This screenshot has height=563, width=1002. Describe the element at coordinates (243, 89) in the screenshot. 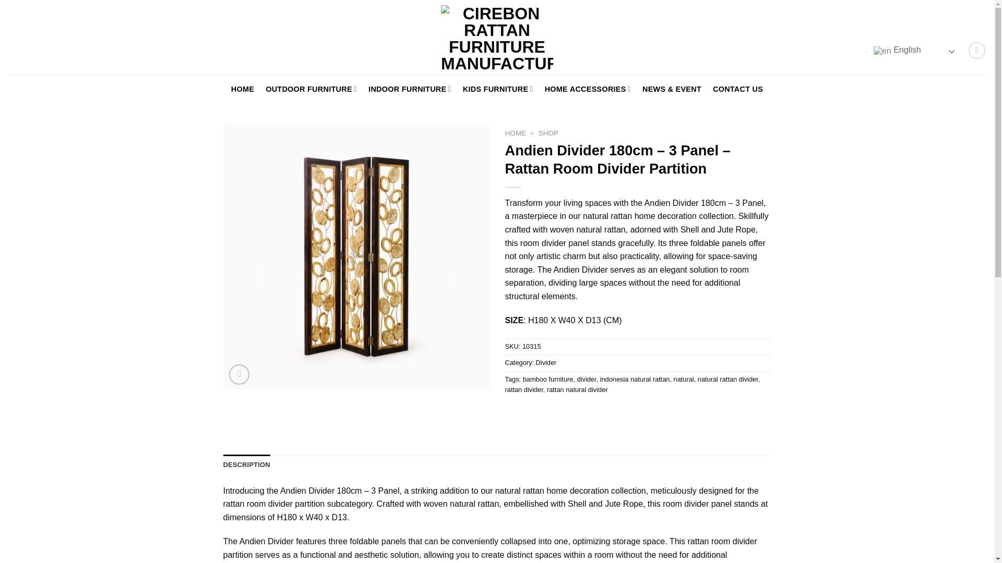

I see `HOME` at that location.